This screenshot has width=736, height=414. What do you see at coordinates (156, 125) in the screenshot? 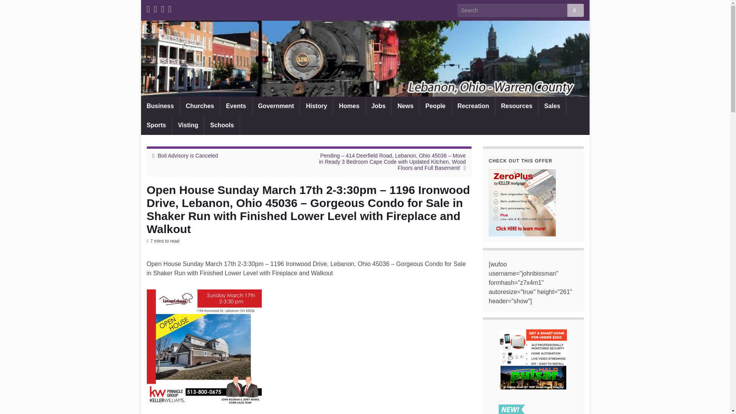
I see `Sports` at bounding box center [156, 125].